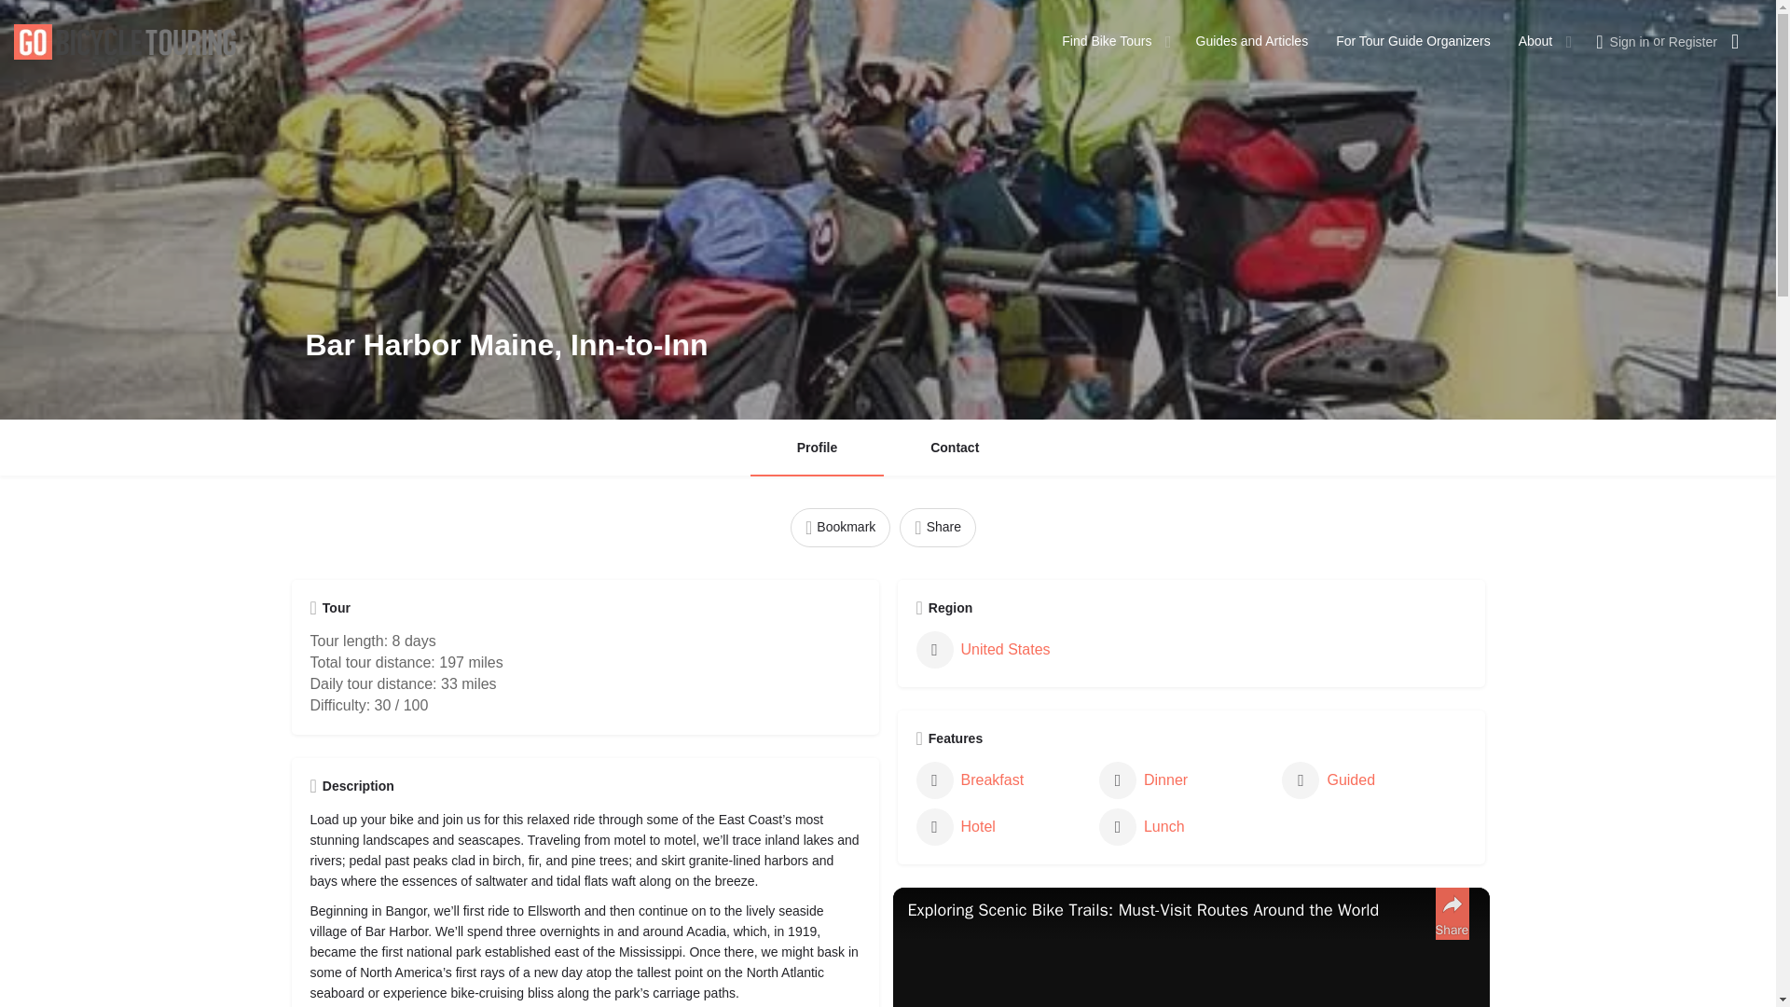 The image size is (1790, 1007). Describe the element at coordinates (840, 528) in the screenshot. I see `Bookmark` at that location.